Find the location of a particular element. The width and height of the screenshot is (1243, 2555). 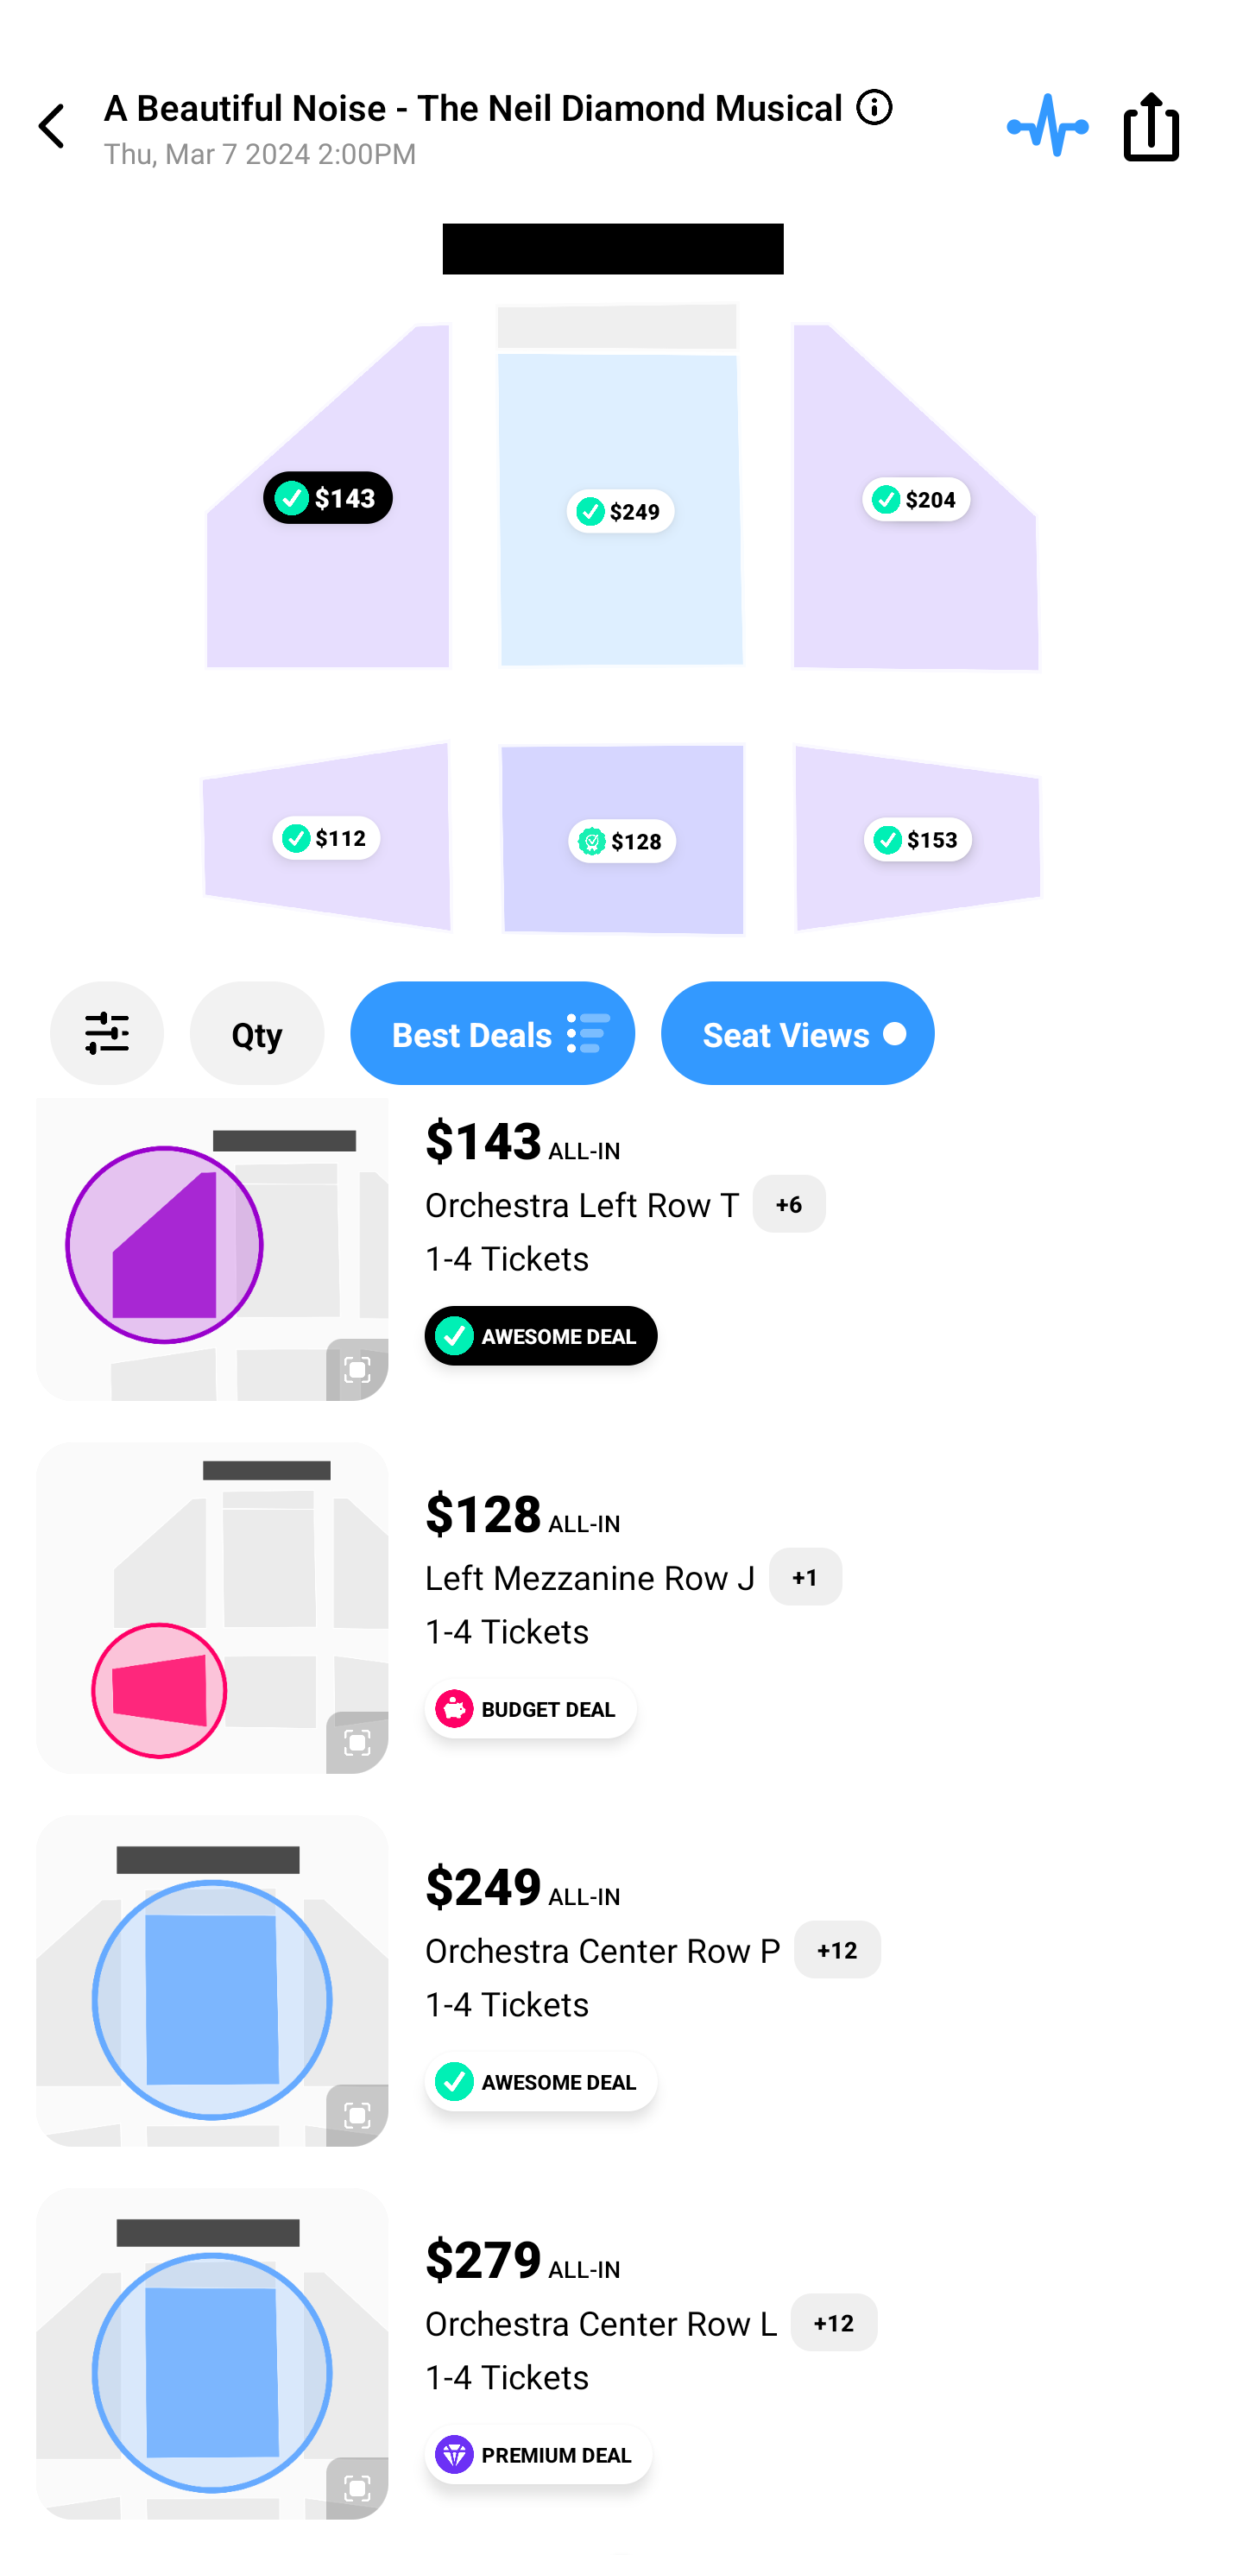

Seat Views is located at coordinates (798, 1033).